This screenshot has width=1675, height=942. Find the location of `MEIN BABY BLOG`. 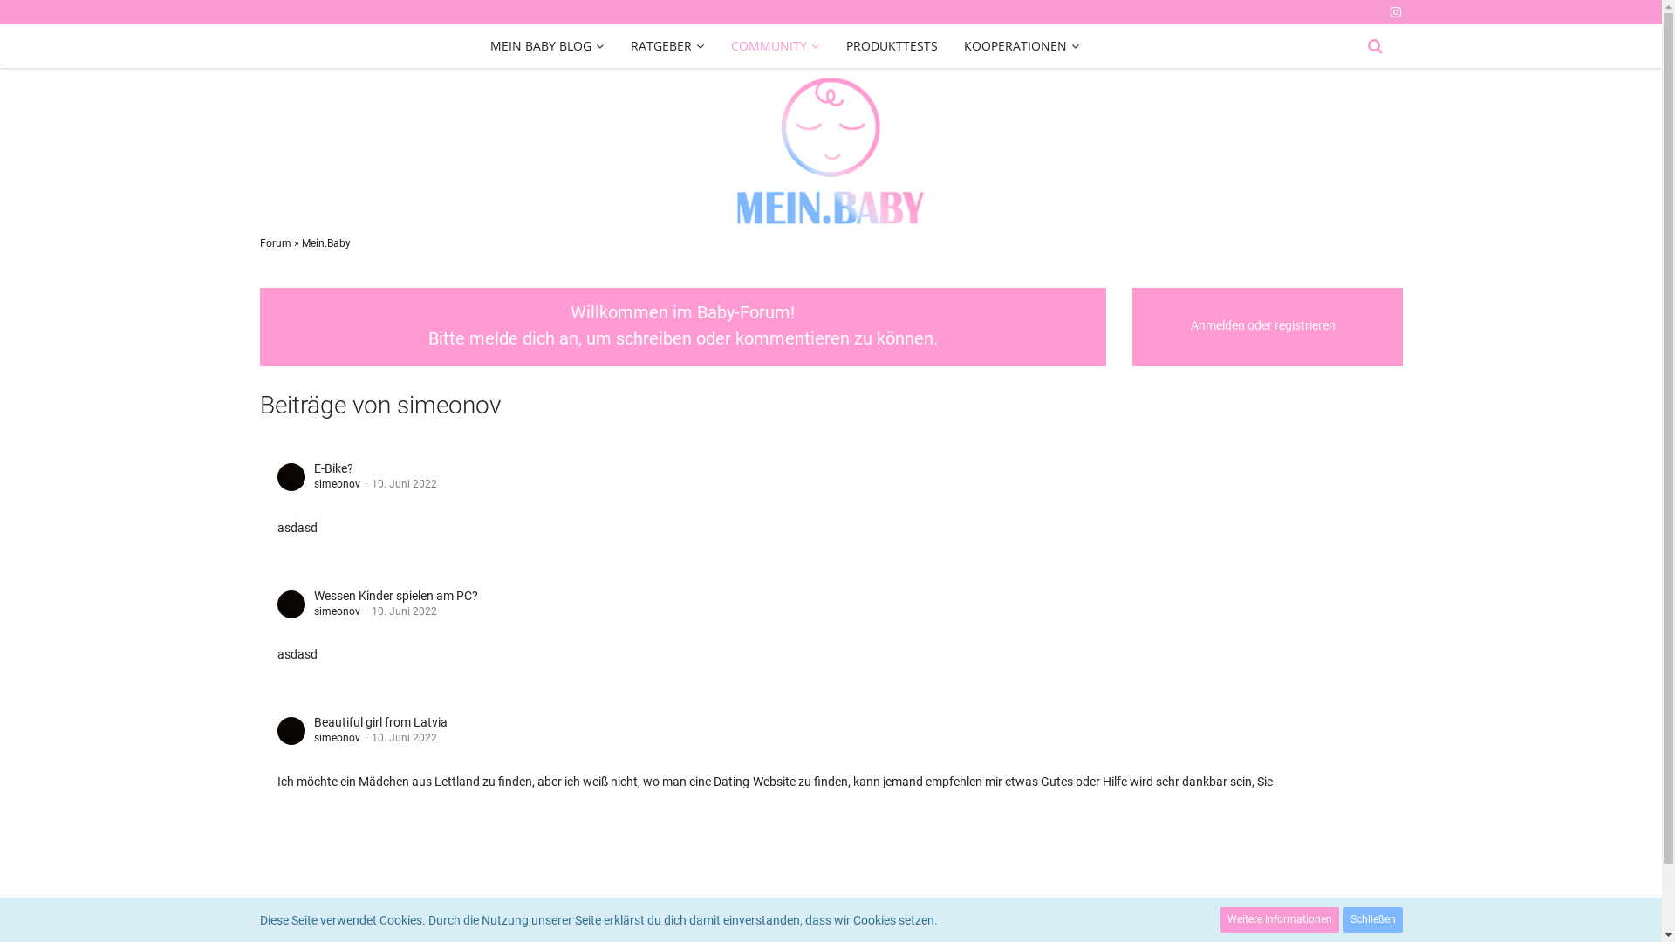

MEIN BABY BLOG is located at coordinates (548, 45).